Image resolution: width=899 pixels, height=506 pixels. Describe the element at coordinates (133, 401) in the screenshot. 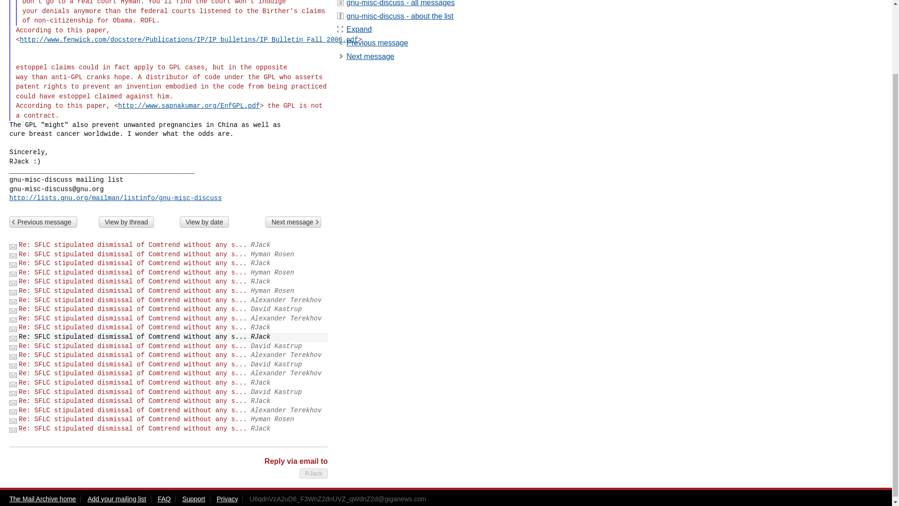

I see `Re: SFLC stipulated dismissal of Comtrend without any s...` at that location.